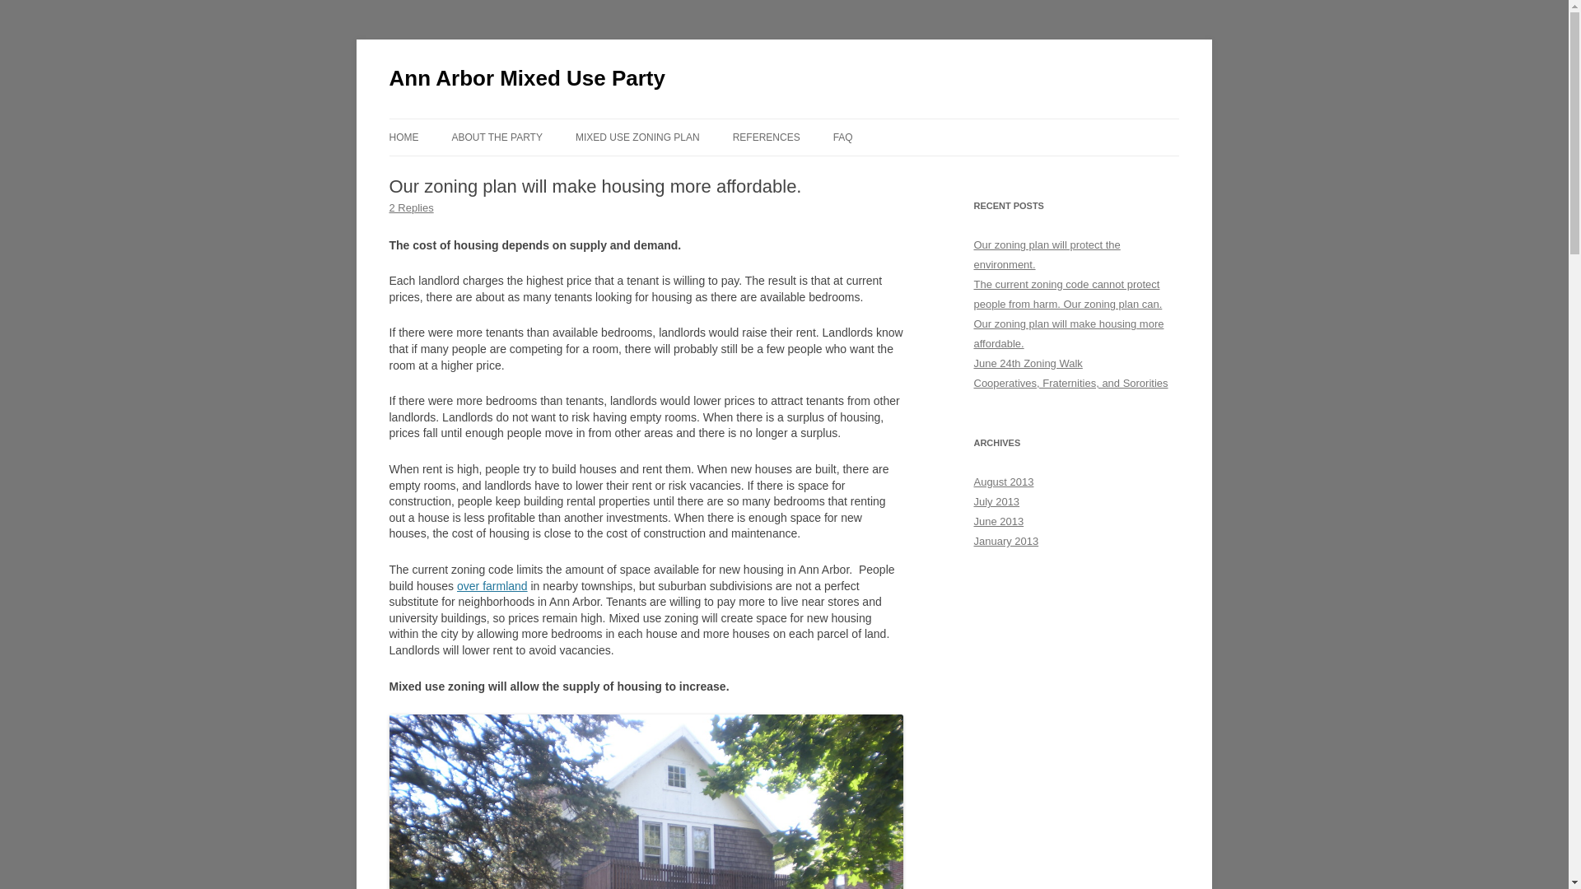 The image size is (1581, 889). I want to click on January 2013, so click(1006, 542).